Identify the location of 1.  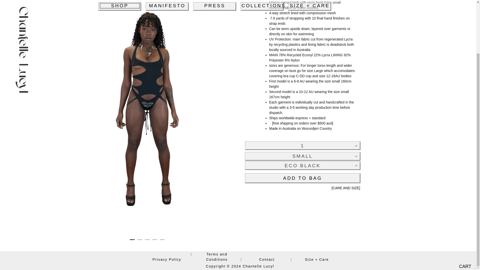
(132, 241).